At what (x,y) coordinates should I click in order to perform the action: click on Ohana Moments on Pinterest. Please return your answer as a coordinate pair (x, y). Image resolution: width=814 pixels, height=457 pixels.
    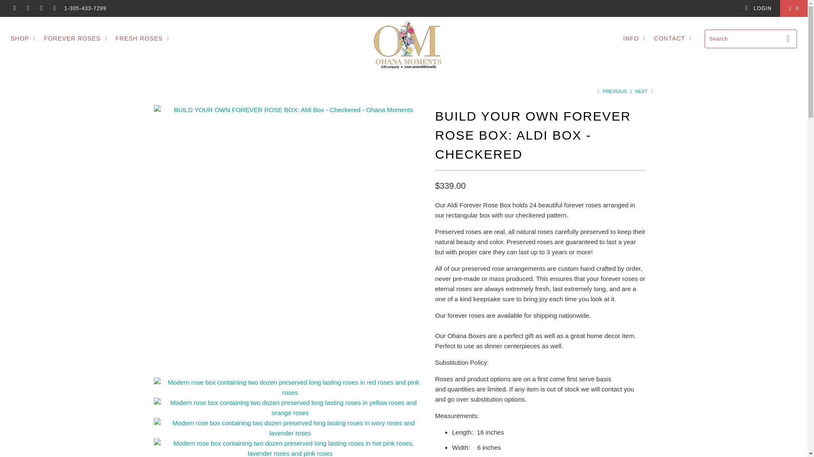
    Looking at the image, I should click on (27, 8).